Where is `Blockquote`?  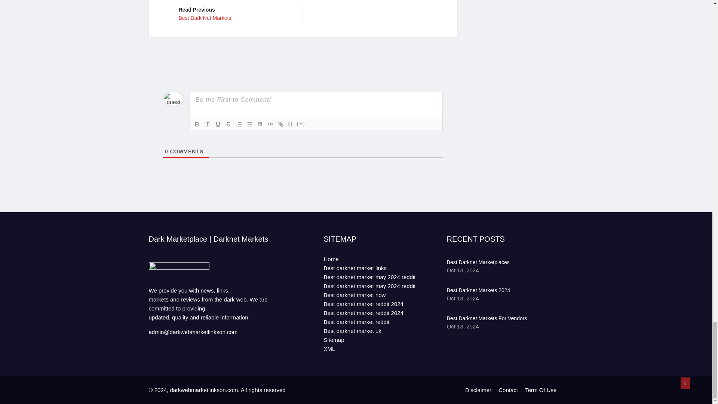 Blockquote is located at coordinates (260, 123).